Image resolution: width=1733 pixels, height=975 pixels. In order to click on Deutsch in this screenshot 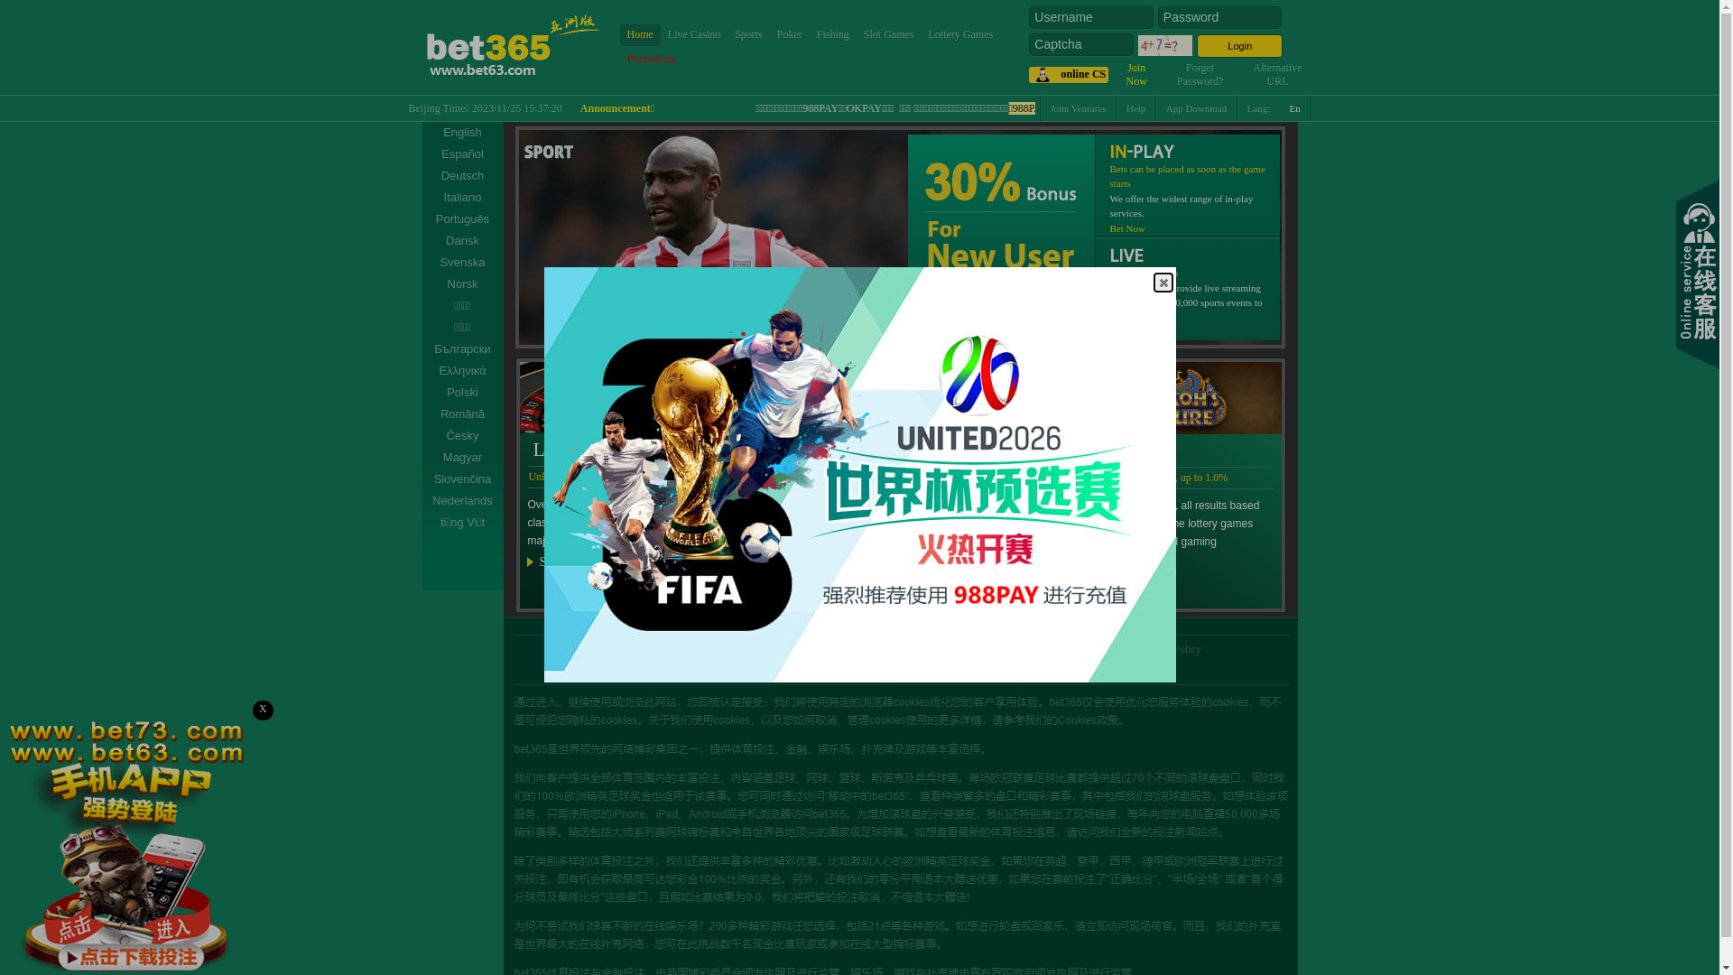, I will do `click(463, 176)`.